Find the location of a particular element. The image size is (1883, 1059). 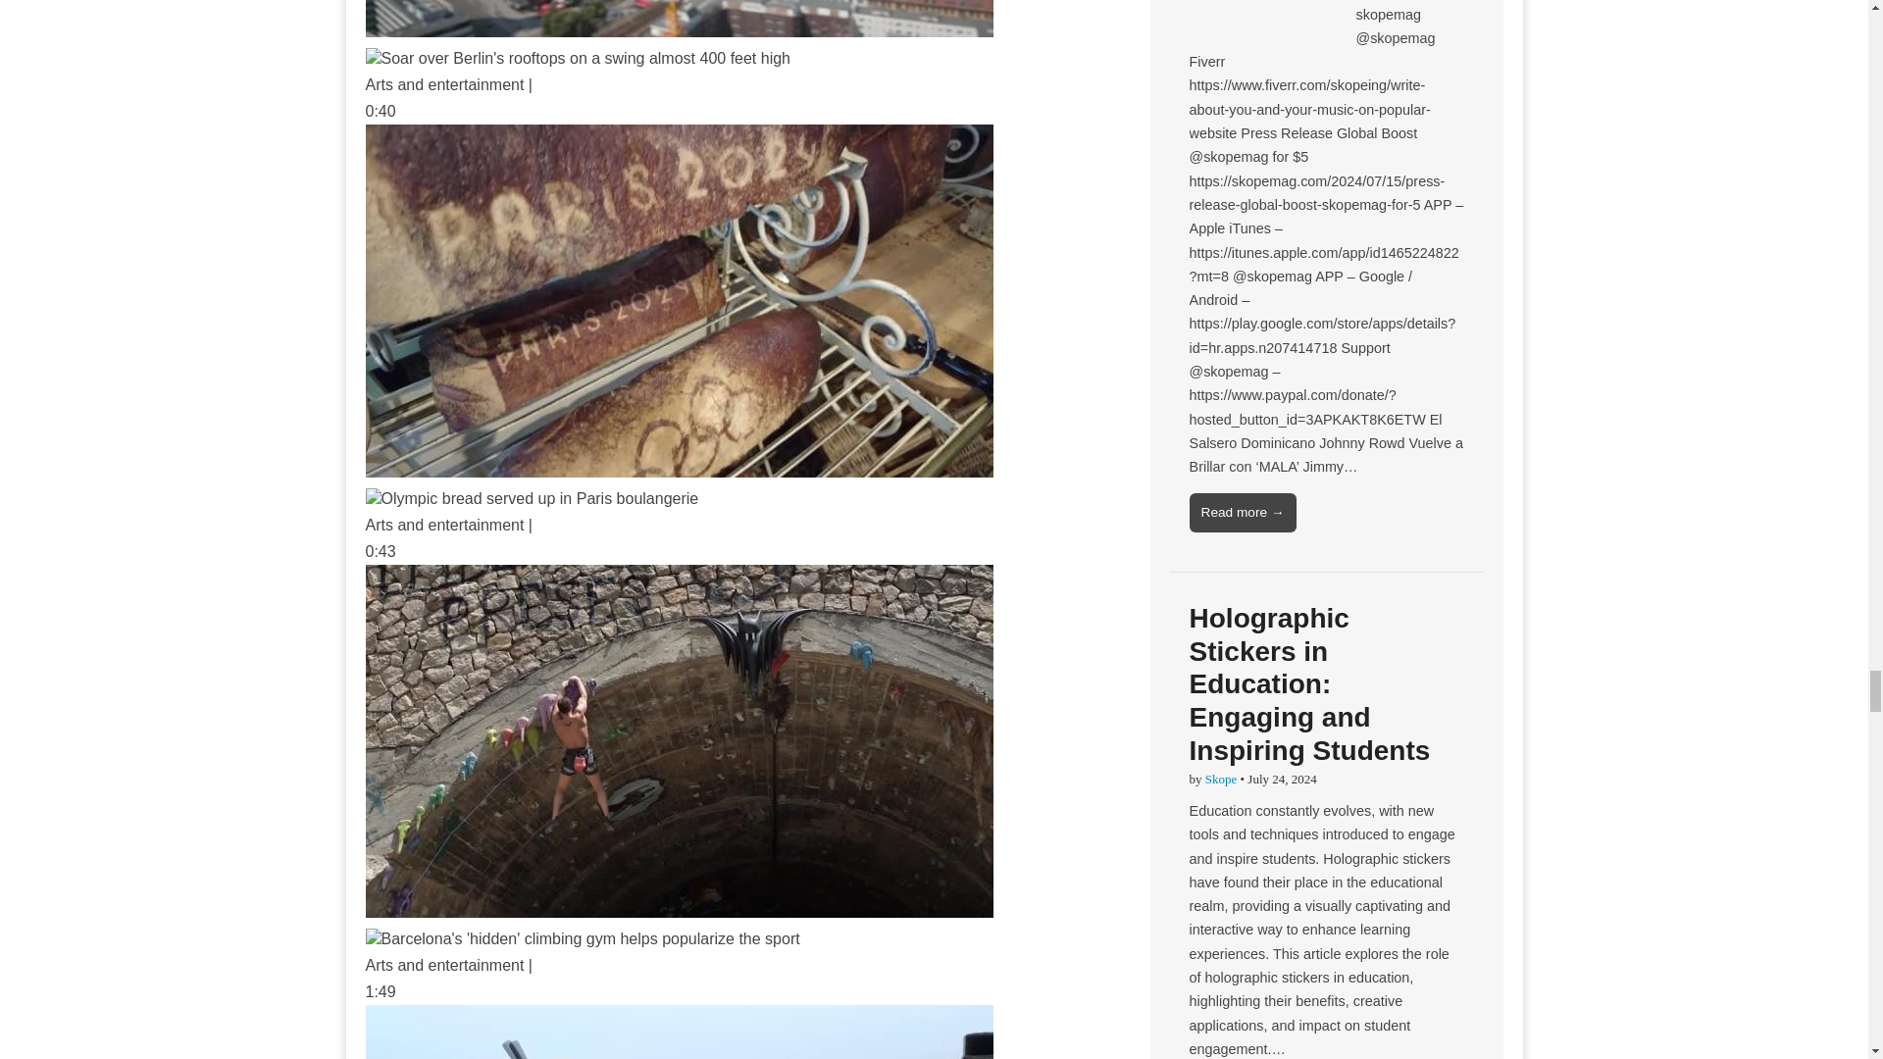

Posts by Skope is located at coordinates (1220, 779).